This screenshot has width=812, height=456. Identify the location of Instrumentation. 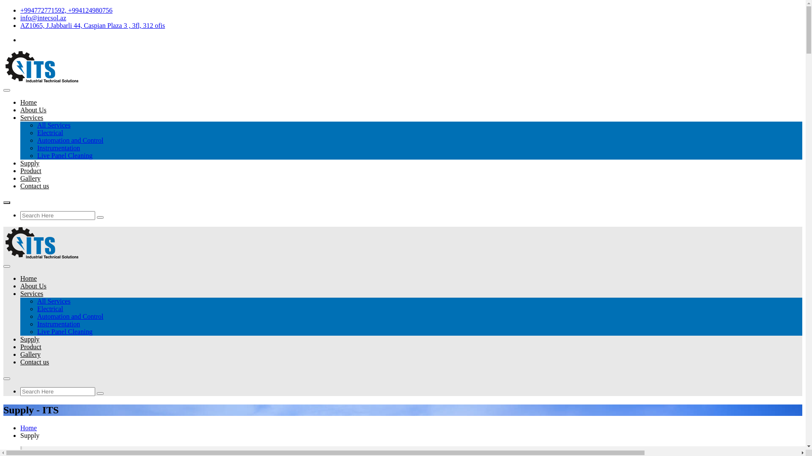
(58, 148).